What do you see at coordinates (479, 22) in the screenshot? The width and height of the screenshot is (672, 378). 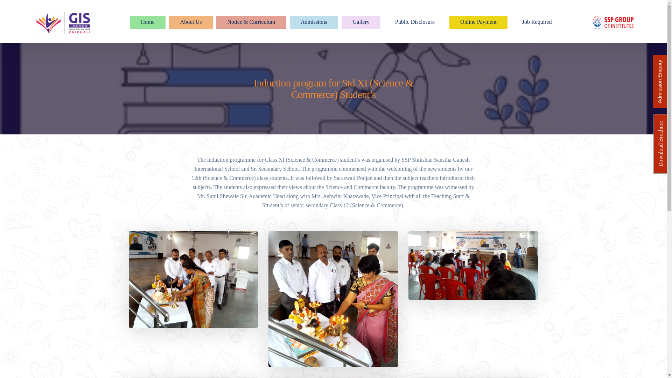 I see `Online Payment` at bounding box center [479, 22].